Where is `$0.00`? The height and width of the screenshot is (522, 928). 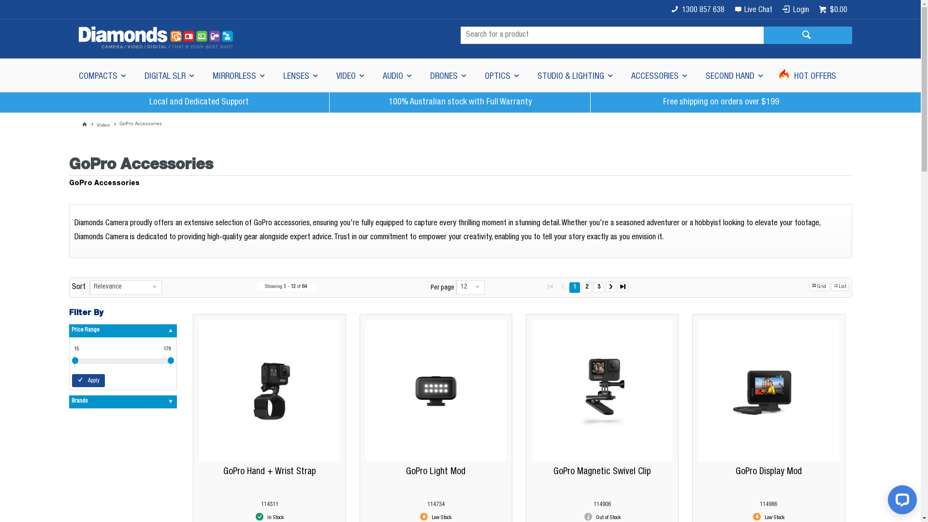
$0.00 is located at coordinates (833, 10).